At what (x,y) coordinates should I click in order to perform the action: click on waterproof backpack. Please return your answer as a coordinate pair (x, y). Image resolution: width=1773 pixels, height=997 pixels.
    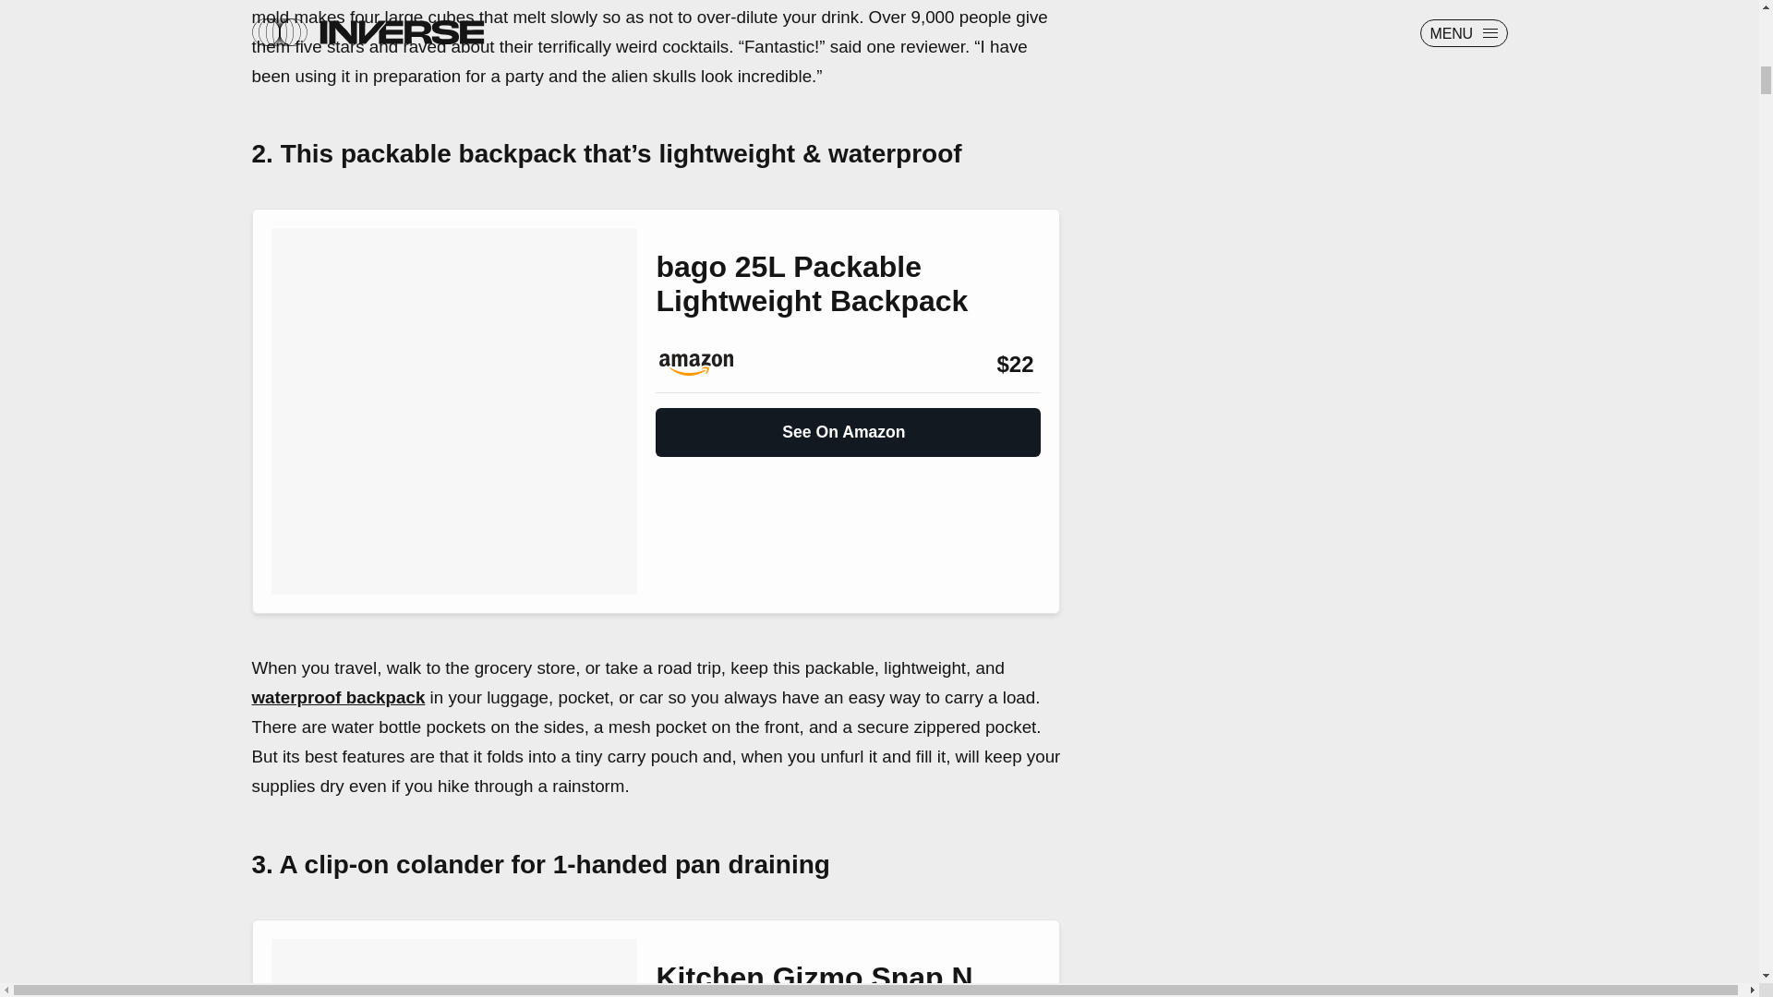
    Looking at the image, I should click on (338, 697).